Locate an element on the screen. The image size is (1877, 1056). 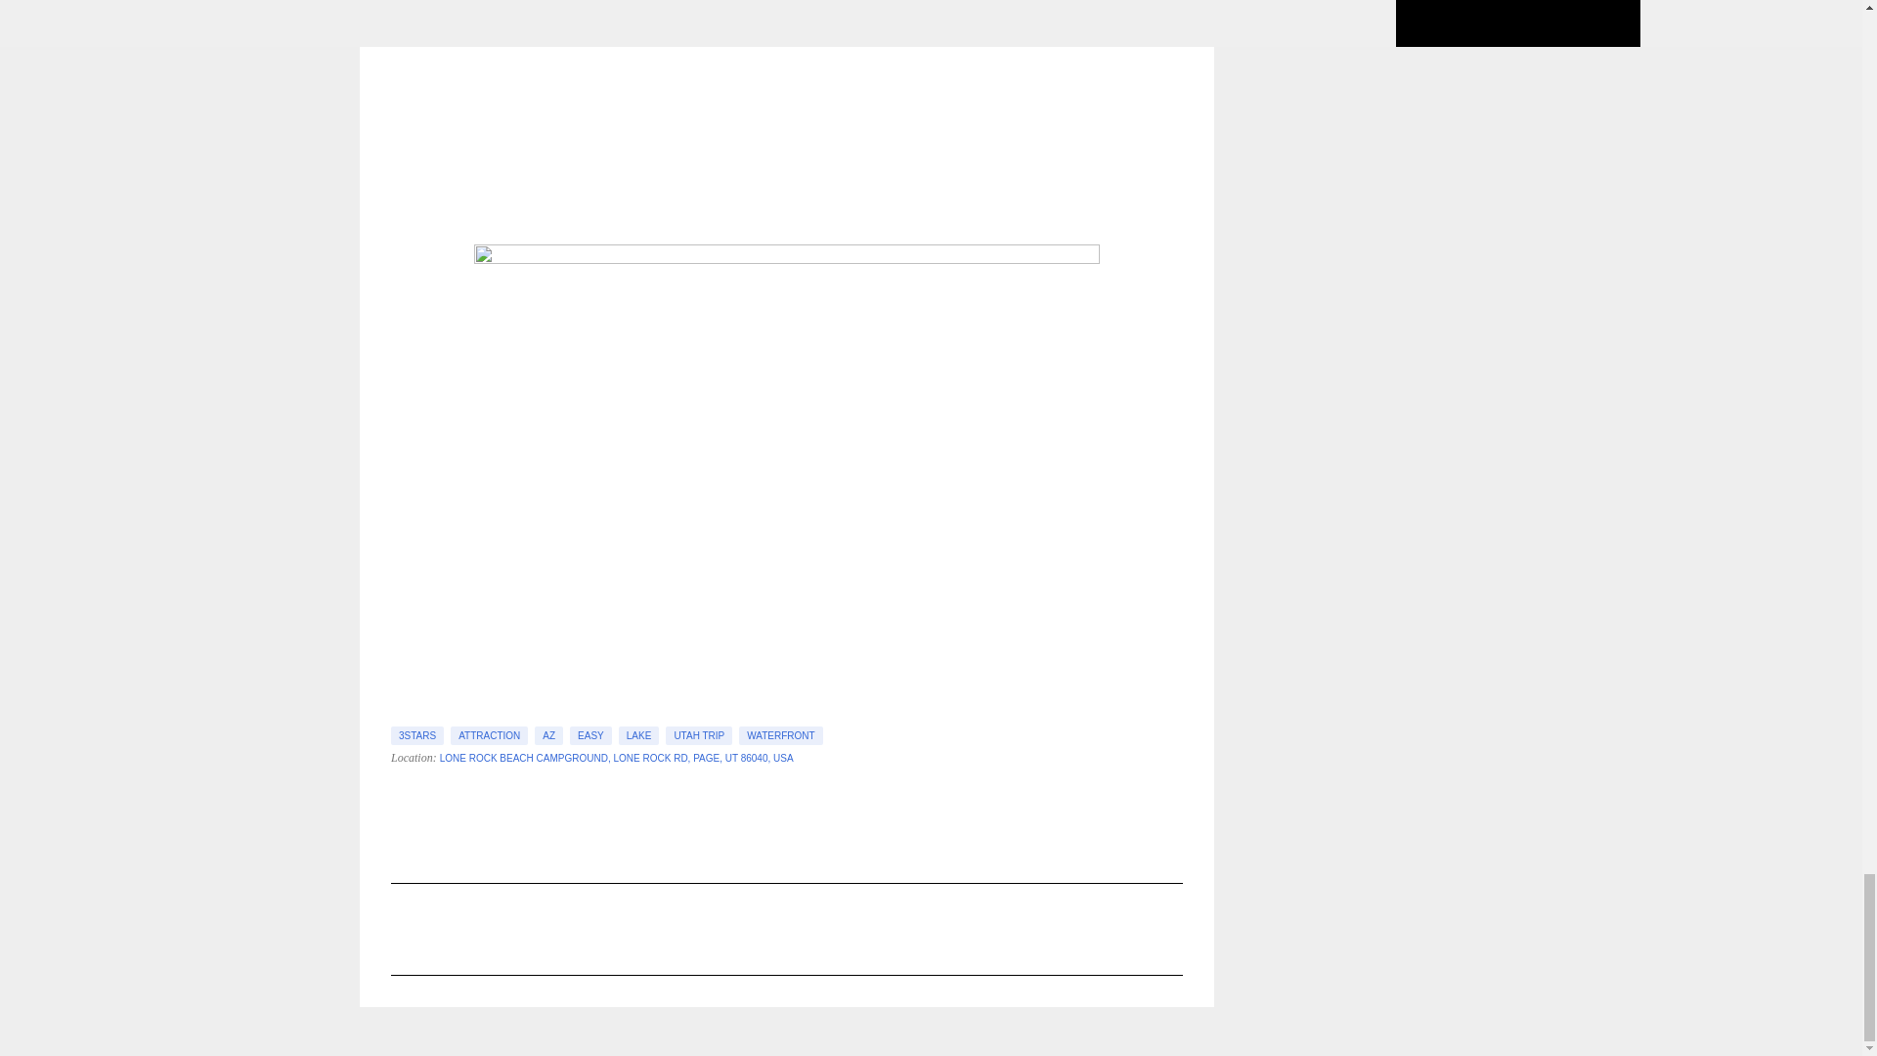
EASY is located at coordinates (590, 735).